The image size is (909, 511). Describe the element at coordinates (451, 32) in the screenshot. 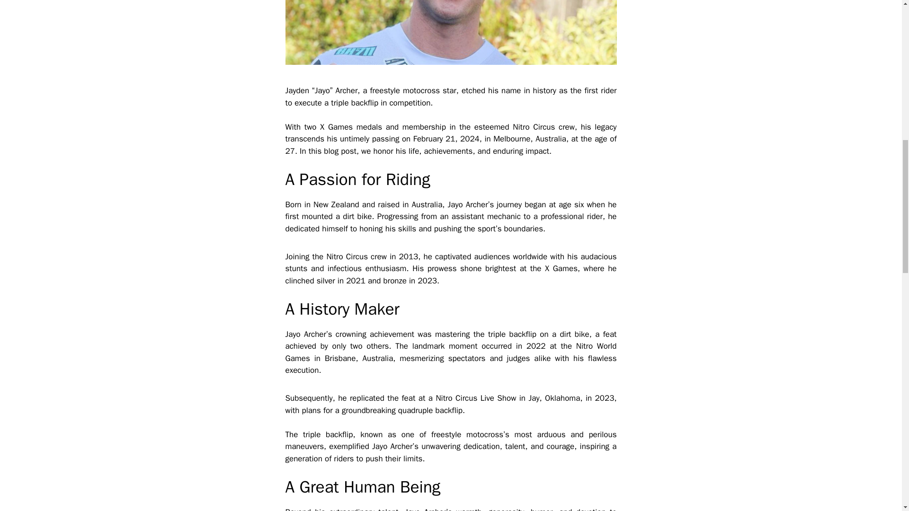

I see `Jayo Archer Death: A Tribute to the Motocross Legend 1` at that location.